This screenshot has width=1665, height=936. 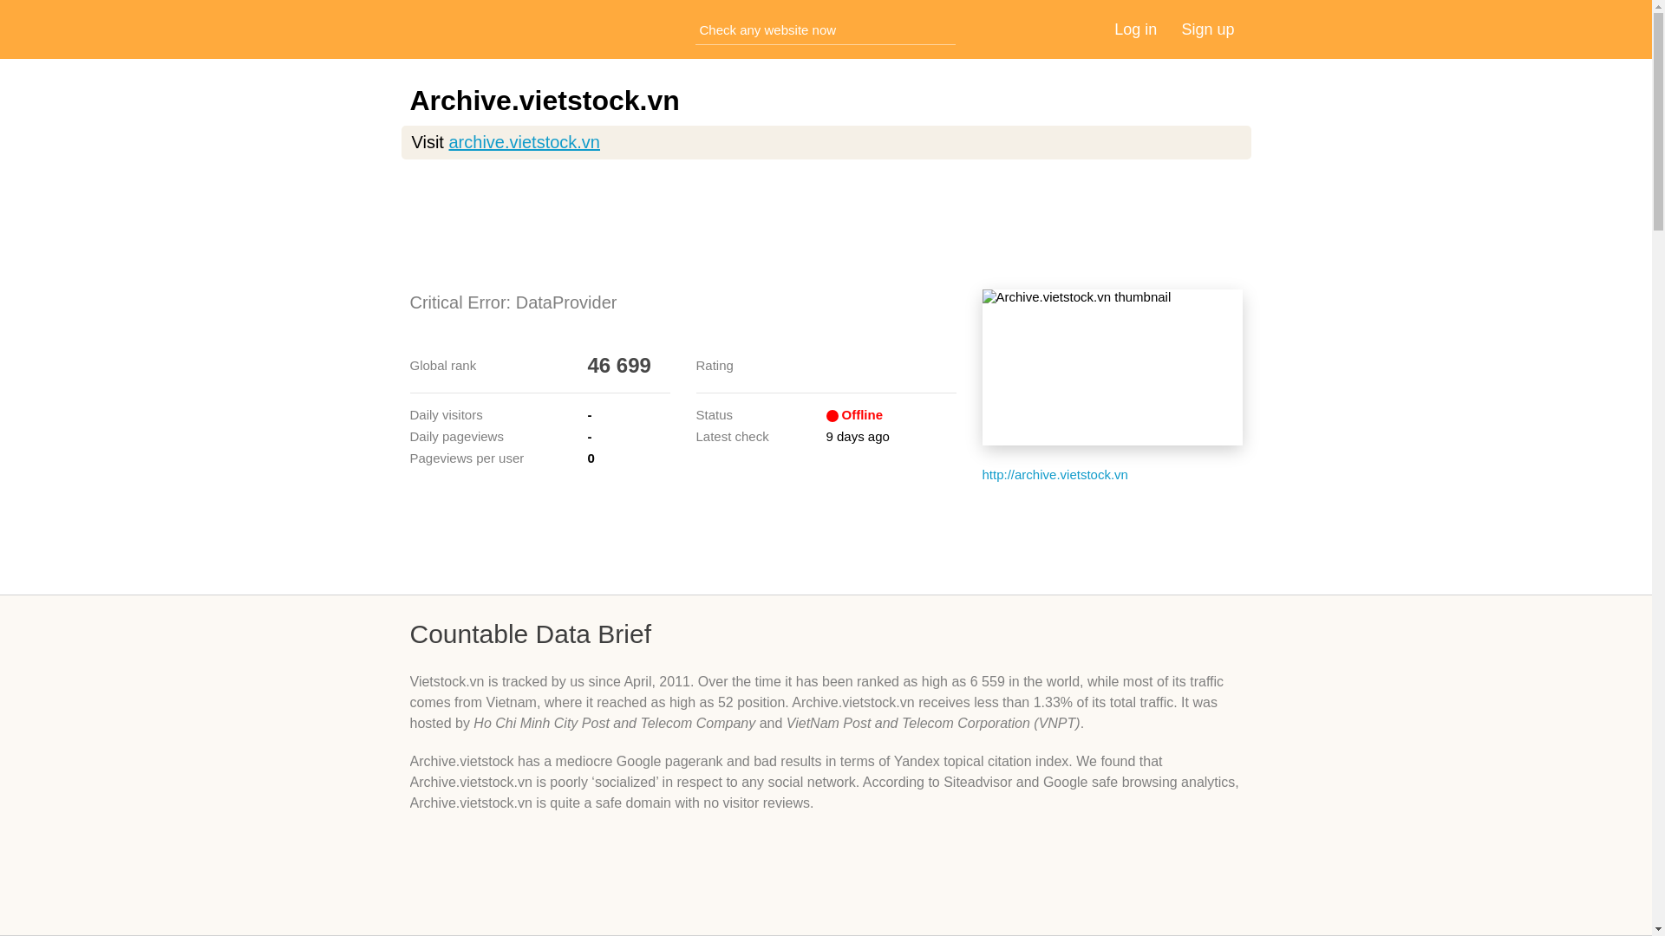 I want to click on archive.vietstock.vn, so click(x=524, y=142).